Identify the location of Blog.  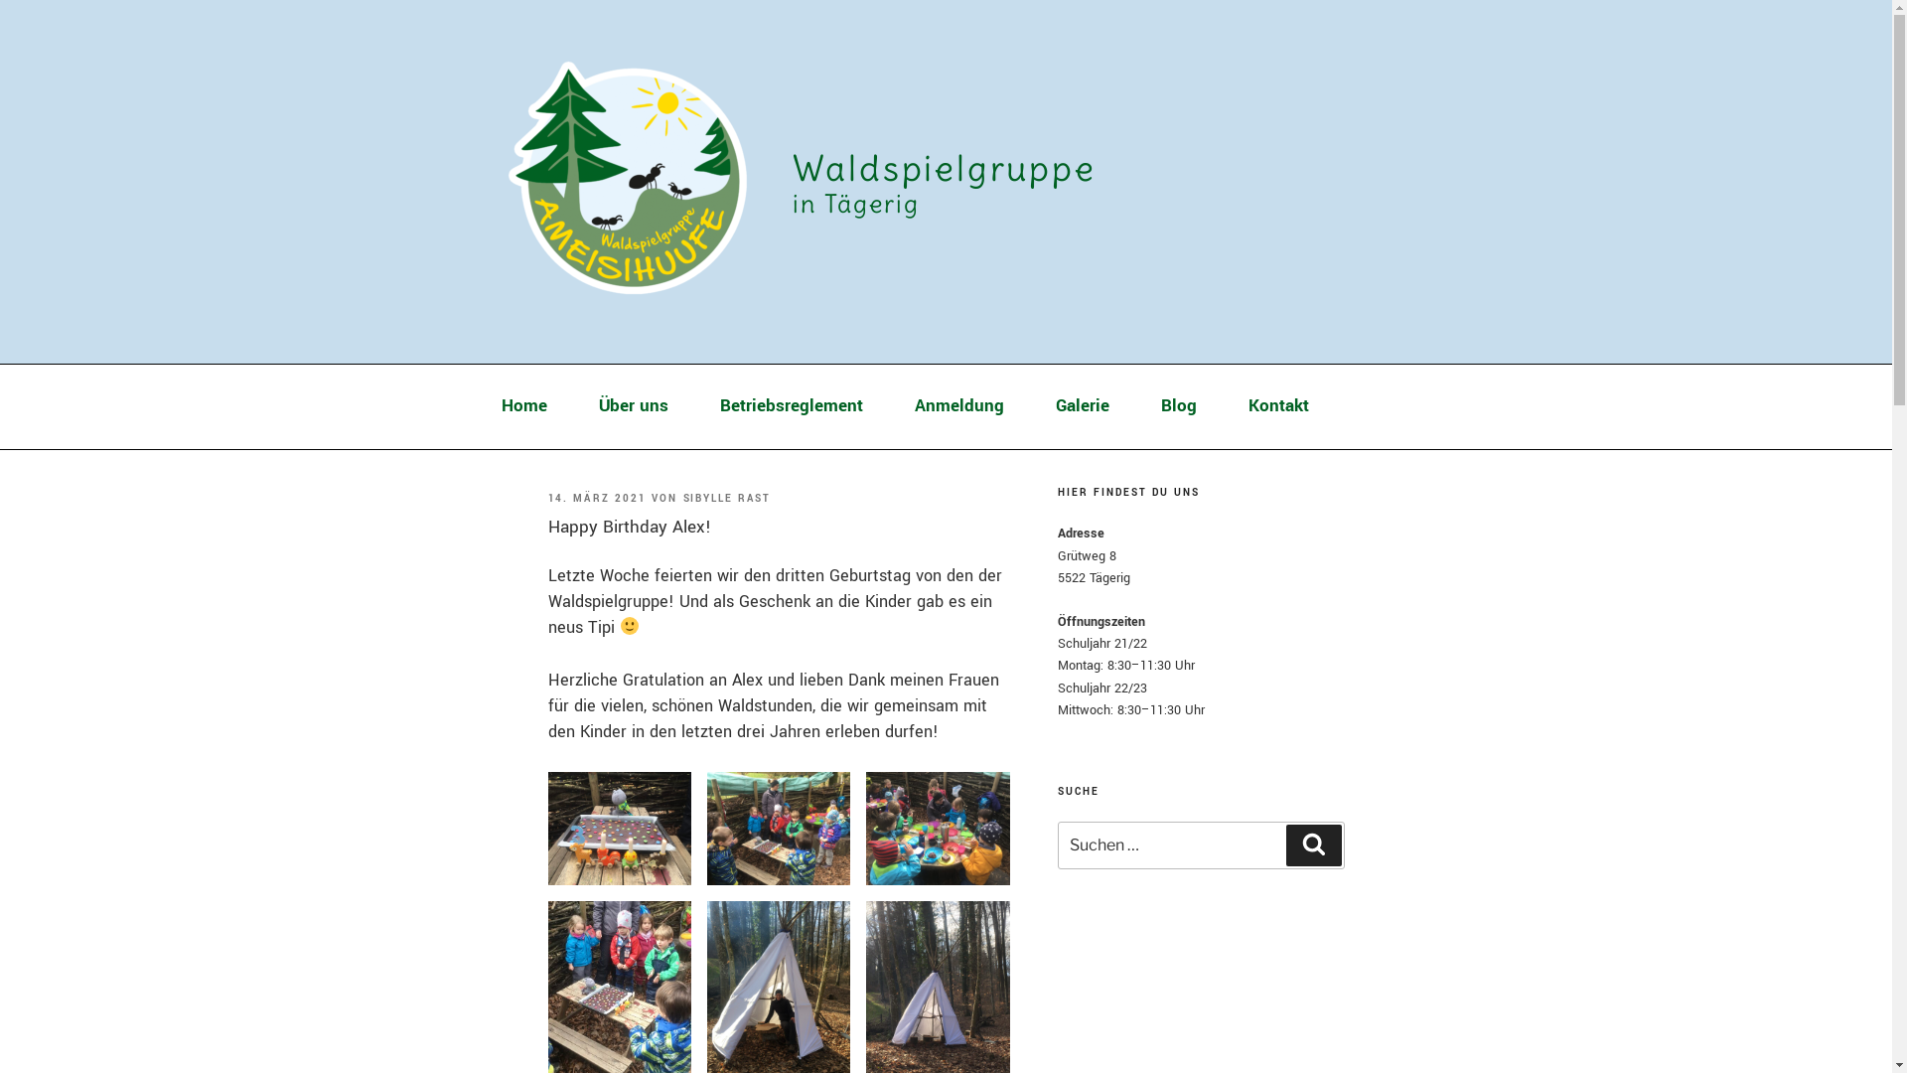
(1178, 406).